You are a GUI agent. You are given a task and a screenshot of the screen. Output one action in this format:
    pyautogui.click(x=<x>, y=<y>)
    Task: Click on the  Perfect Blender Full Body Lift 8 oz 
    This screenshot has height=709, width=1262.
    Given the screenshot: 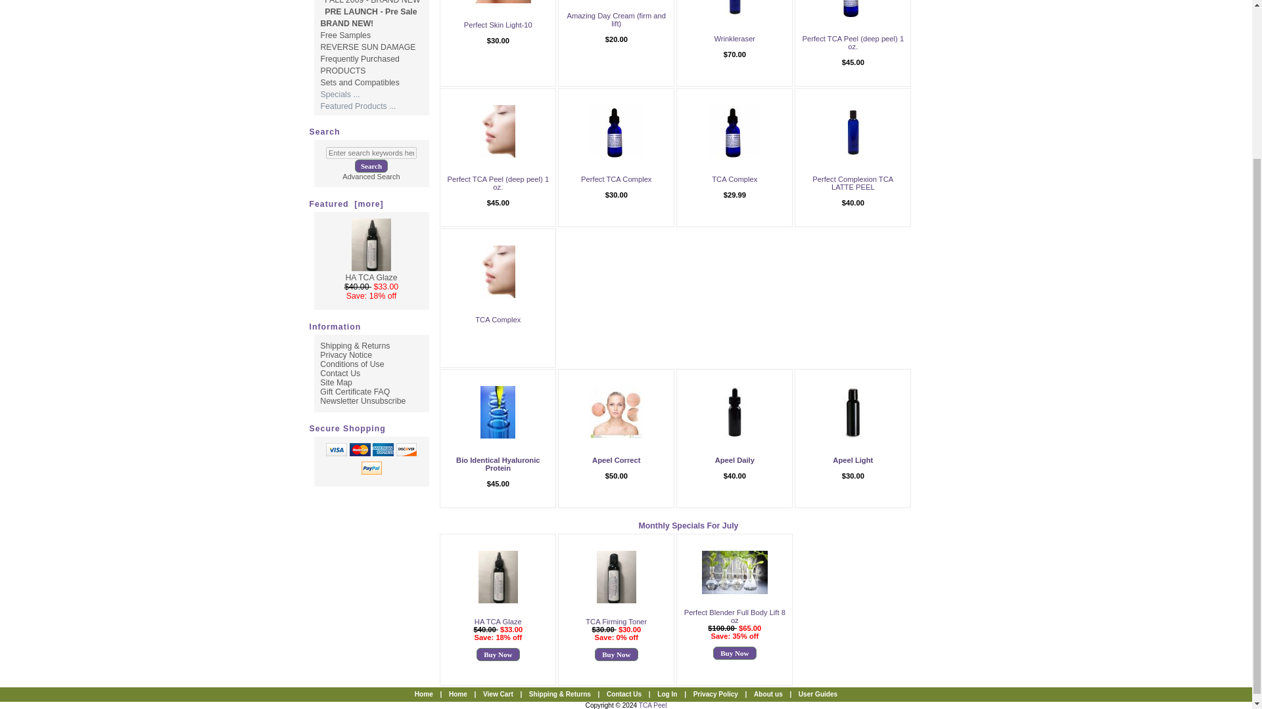 What is the action you would take?
    pyautogui.click(x=734, y=572)
    